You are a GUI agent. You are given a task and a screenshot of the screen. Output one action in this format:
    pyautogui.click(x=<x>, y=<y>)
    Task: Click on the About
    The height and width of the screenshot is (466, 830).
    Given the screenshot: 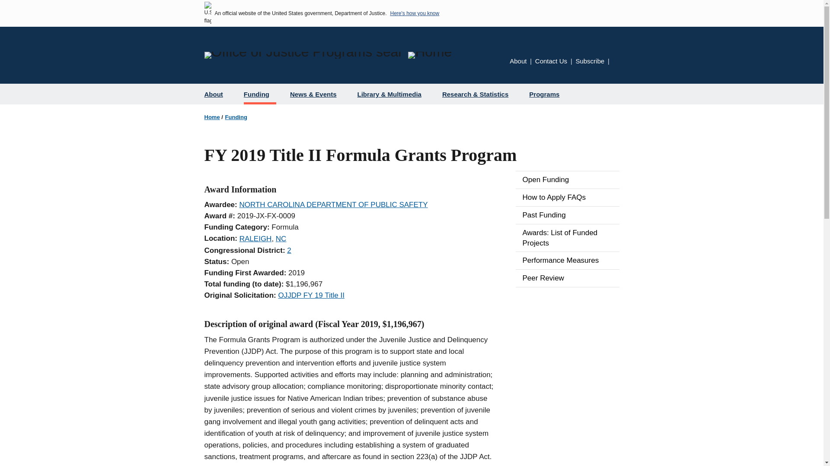 What is the action you would take?
    pyautogui.click(x=217, y=94)
    